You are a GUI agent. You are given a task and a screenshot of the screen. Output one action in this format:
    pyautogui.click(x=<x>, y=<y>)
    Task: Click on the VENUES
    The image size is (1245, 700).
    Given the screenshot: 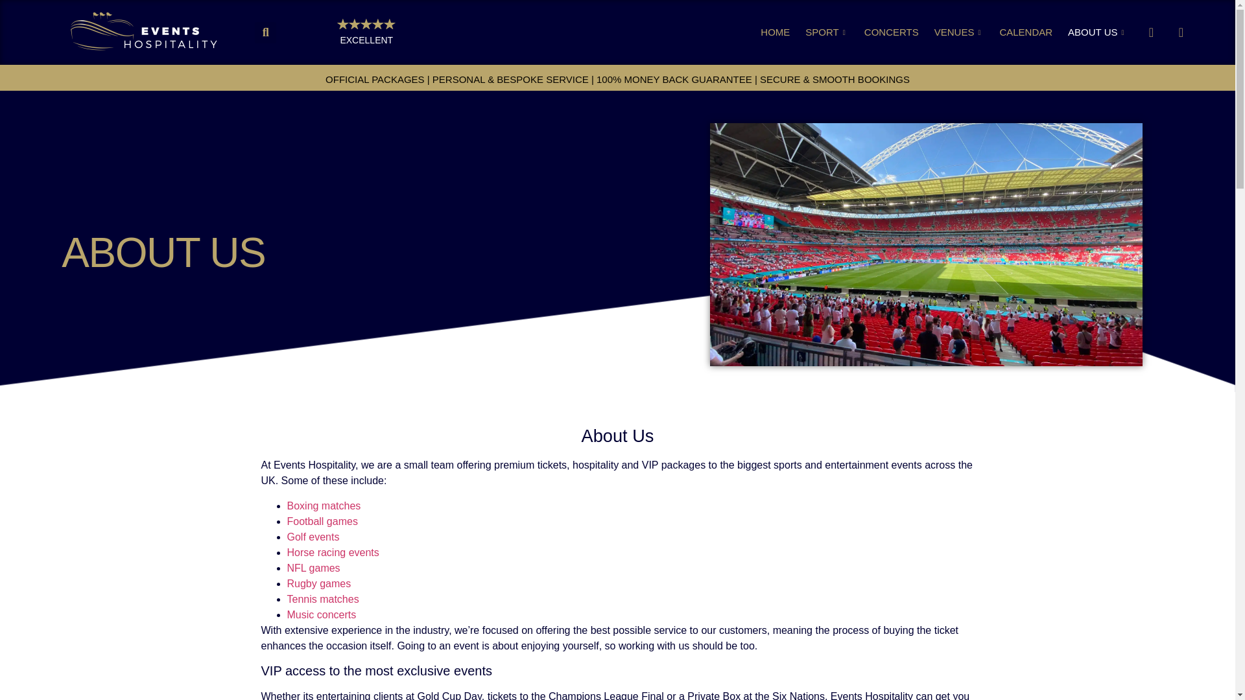 What is the action you would take?
    pyautogui.click(x=959, y=32)
    